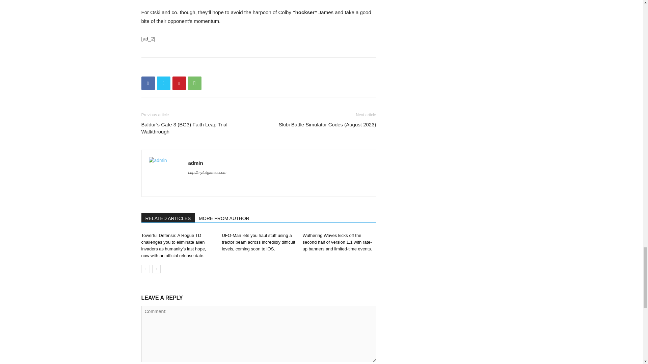 The width and height of the screenshot is (648, 364). I want to click on bottomFacebookLike, so click(192, 68).